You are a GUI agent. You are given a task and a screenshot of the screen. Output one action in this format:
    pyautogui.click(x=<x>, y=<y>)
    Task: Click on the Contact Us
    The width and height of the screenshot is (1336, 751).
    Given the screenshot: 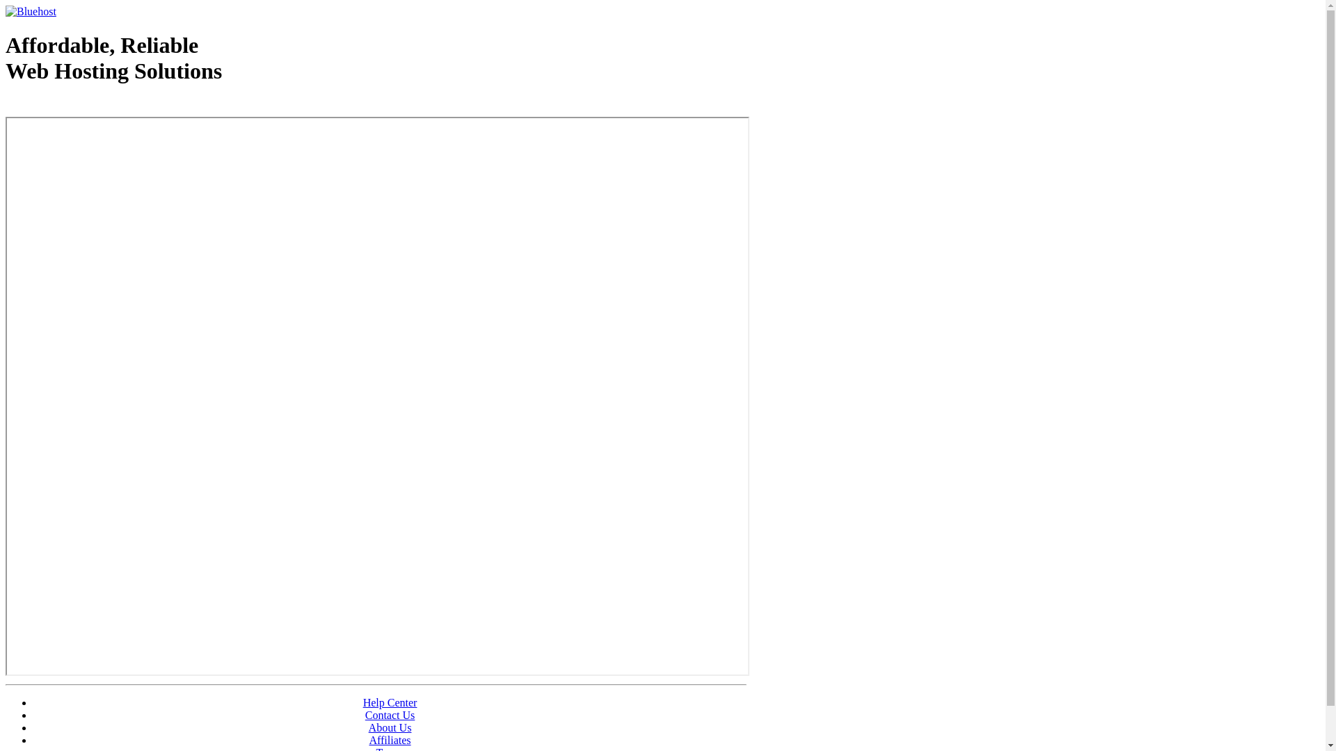 What is the action you would take?
    pyautogui.click(x=390, y=715)
    